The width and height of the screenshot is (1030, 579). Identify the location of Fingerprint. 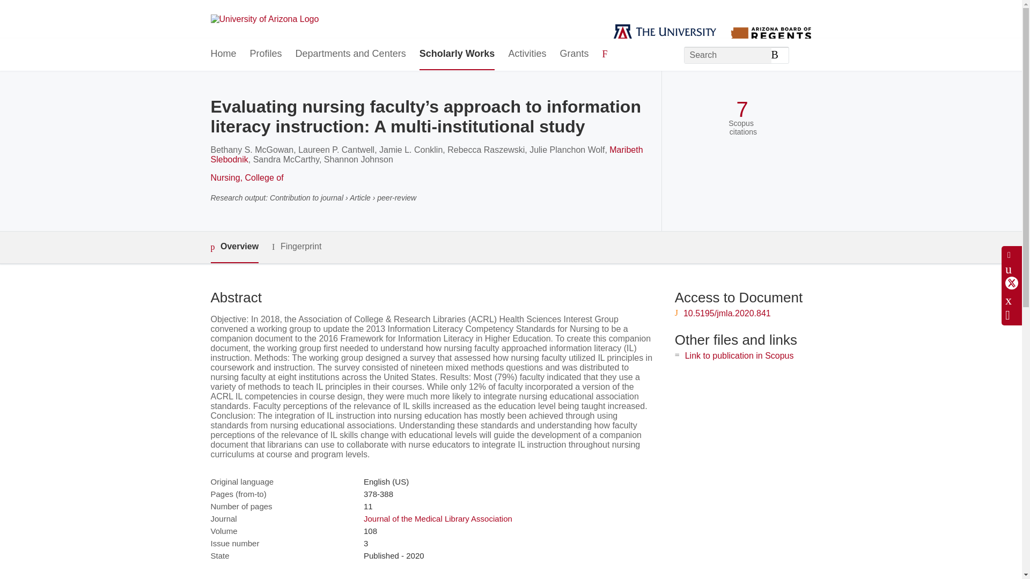
(296, 247).